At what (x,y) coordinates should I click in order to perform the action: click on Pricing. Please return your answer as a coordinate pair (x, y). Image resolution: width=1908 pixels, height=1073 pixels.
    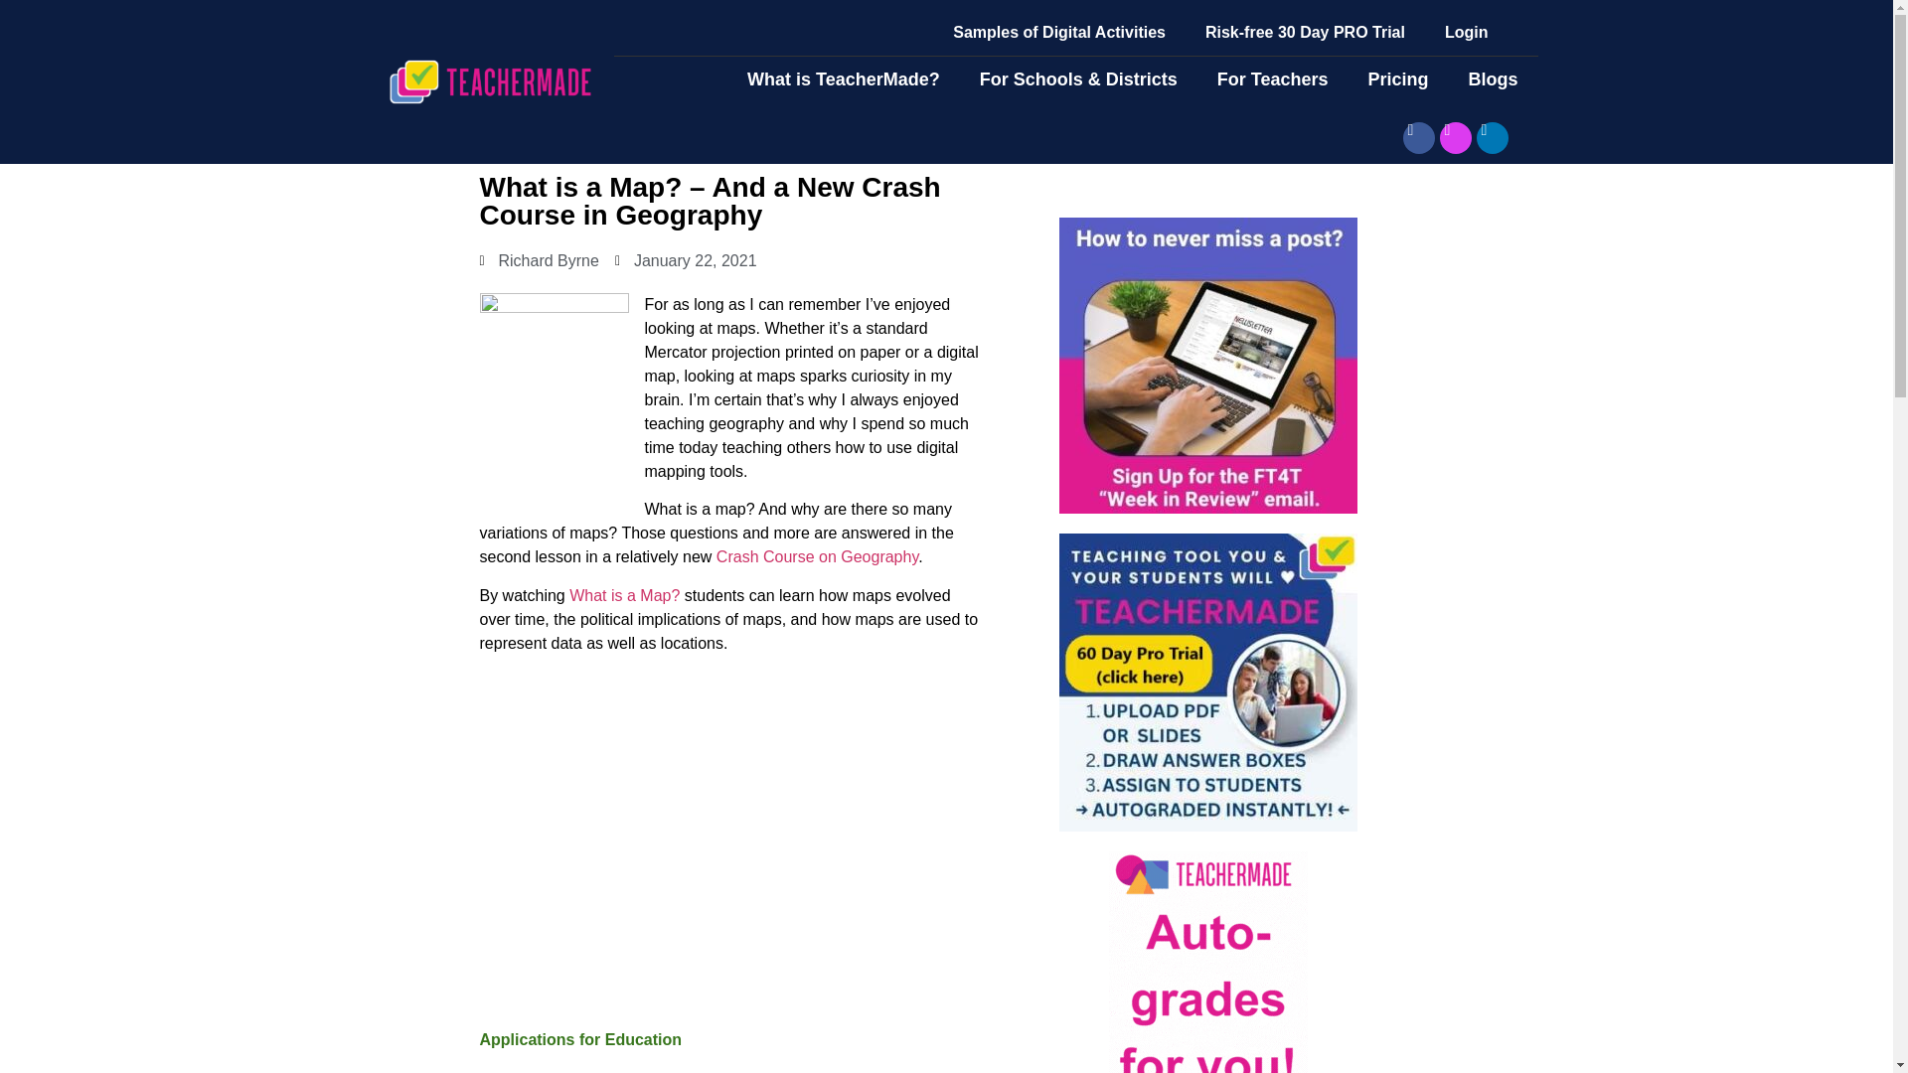
    Looking at the image, I should click on (1397, 79).